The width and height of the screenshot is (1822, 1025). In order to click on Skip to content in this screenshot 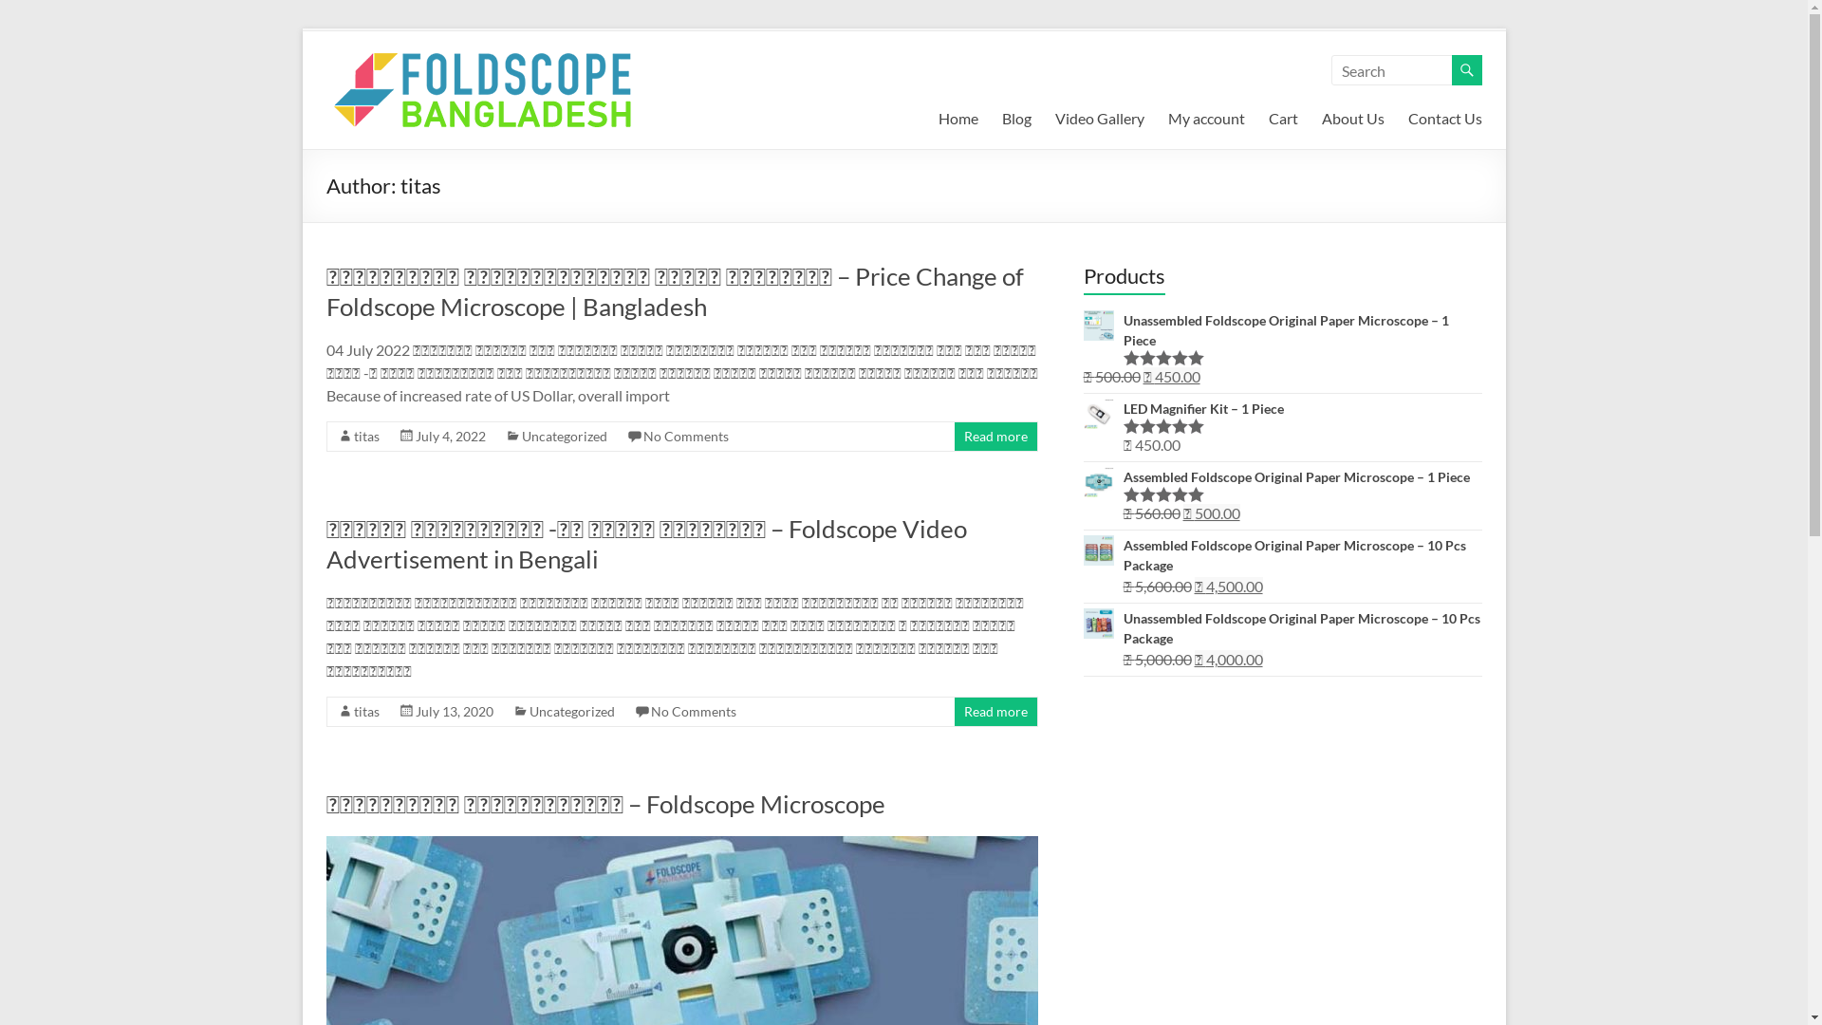, I will do `click(302, 28)`.